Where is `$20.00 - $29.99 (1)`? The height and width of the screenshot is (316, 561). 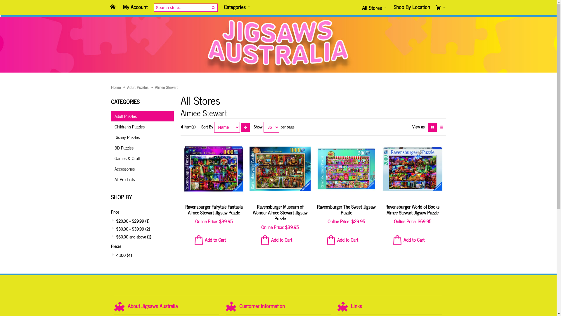
$20.00 - $29.99 (1) is located at coordinates (142, 221).